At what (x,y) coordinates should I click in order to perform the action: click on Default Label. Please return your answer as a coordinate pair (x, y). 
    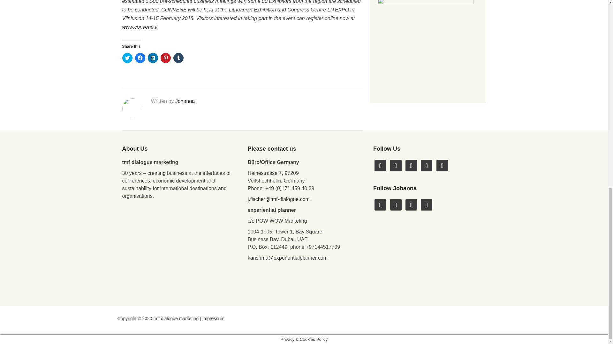
    Looking at the image, I should click on (396, 204).